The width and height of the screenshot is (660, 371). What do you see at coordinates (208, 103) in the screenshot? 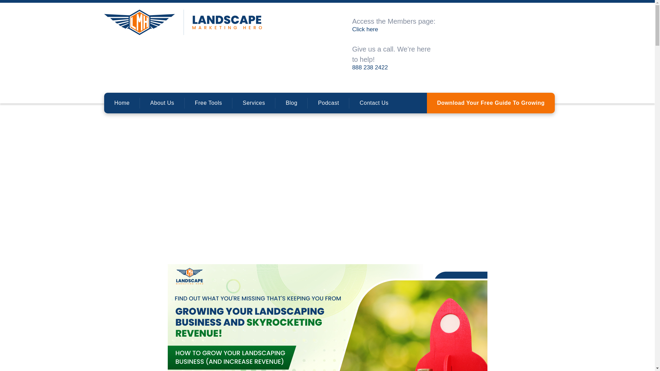
I see `Free Tools` at bounding box center [208, 103].